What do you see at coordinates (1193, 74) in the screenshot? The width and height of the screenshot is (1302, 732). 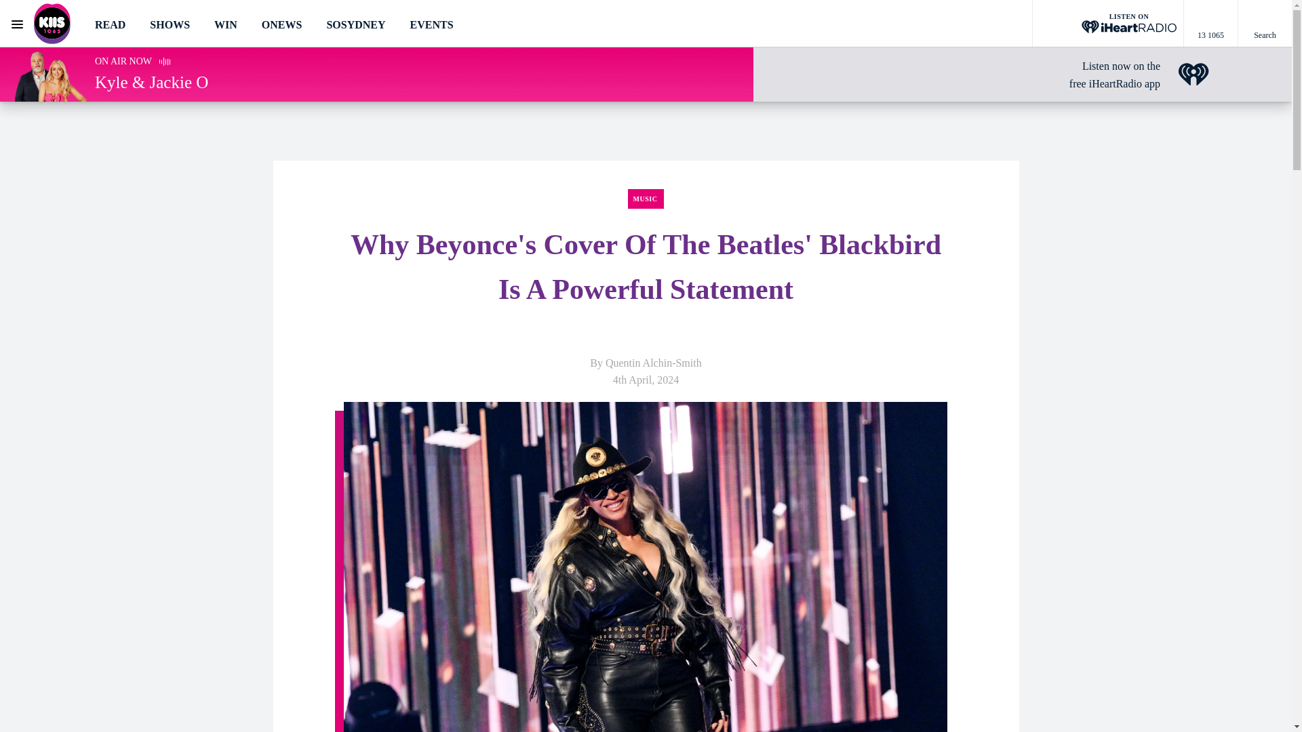 I see `iHeart` at bounding box center [1193, 74].